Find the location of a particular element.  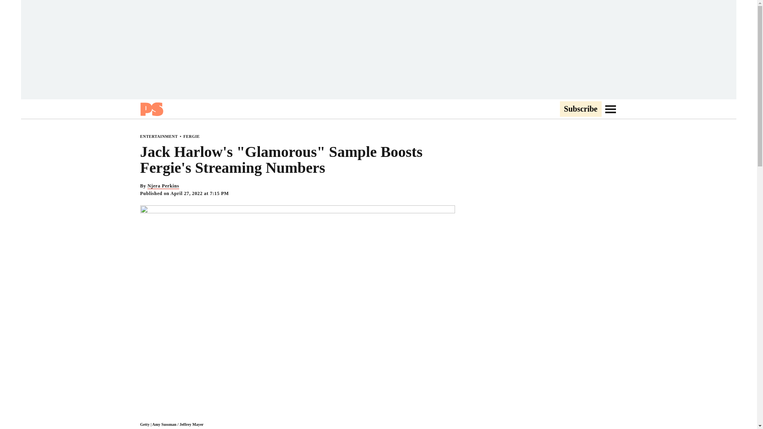

Subscribe is located at coordinates (580, 109).